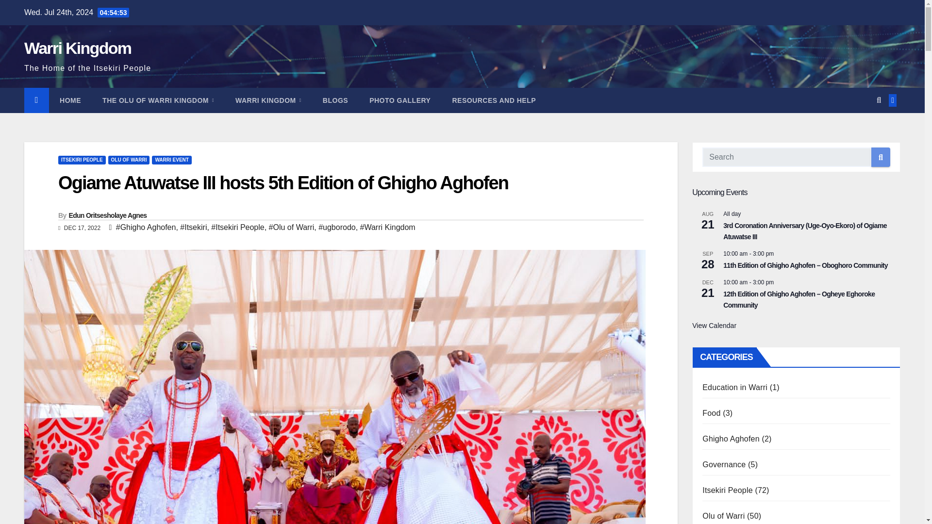 The height and width of the screenshot is (524, 932). What do you see at coordinates (268, 100) in the screenshot?
I see `WARRI KINGDOM` at bounding box center [268, 100].